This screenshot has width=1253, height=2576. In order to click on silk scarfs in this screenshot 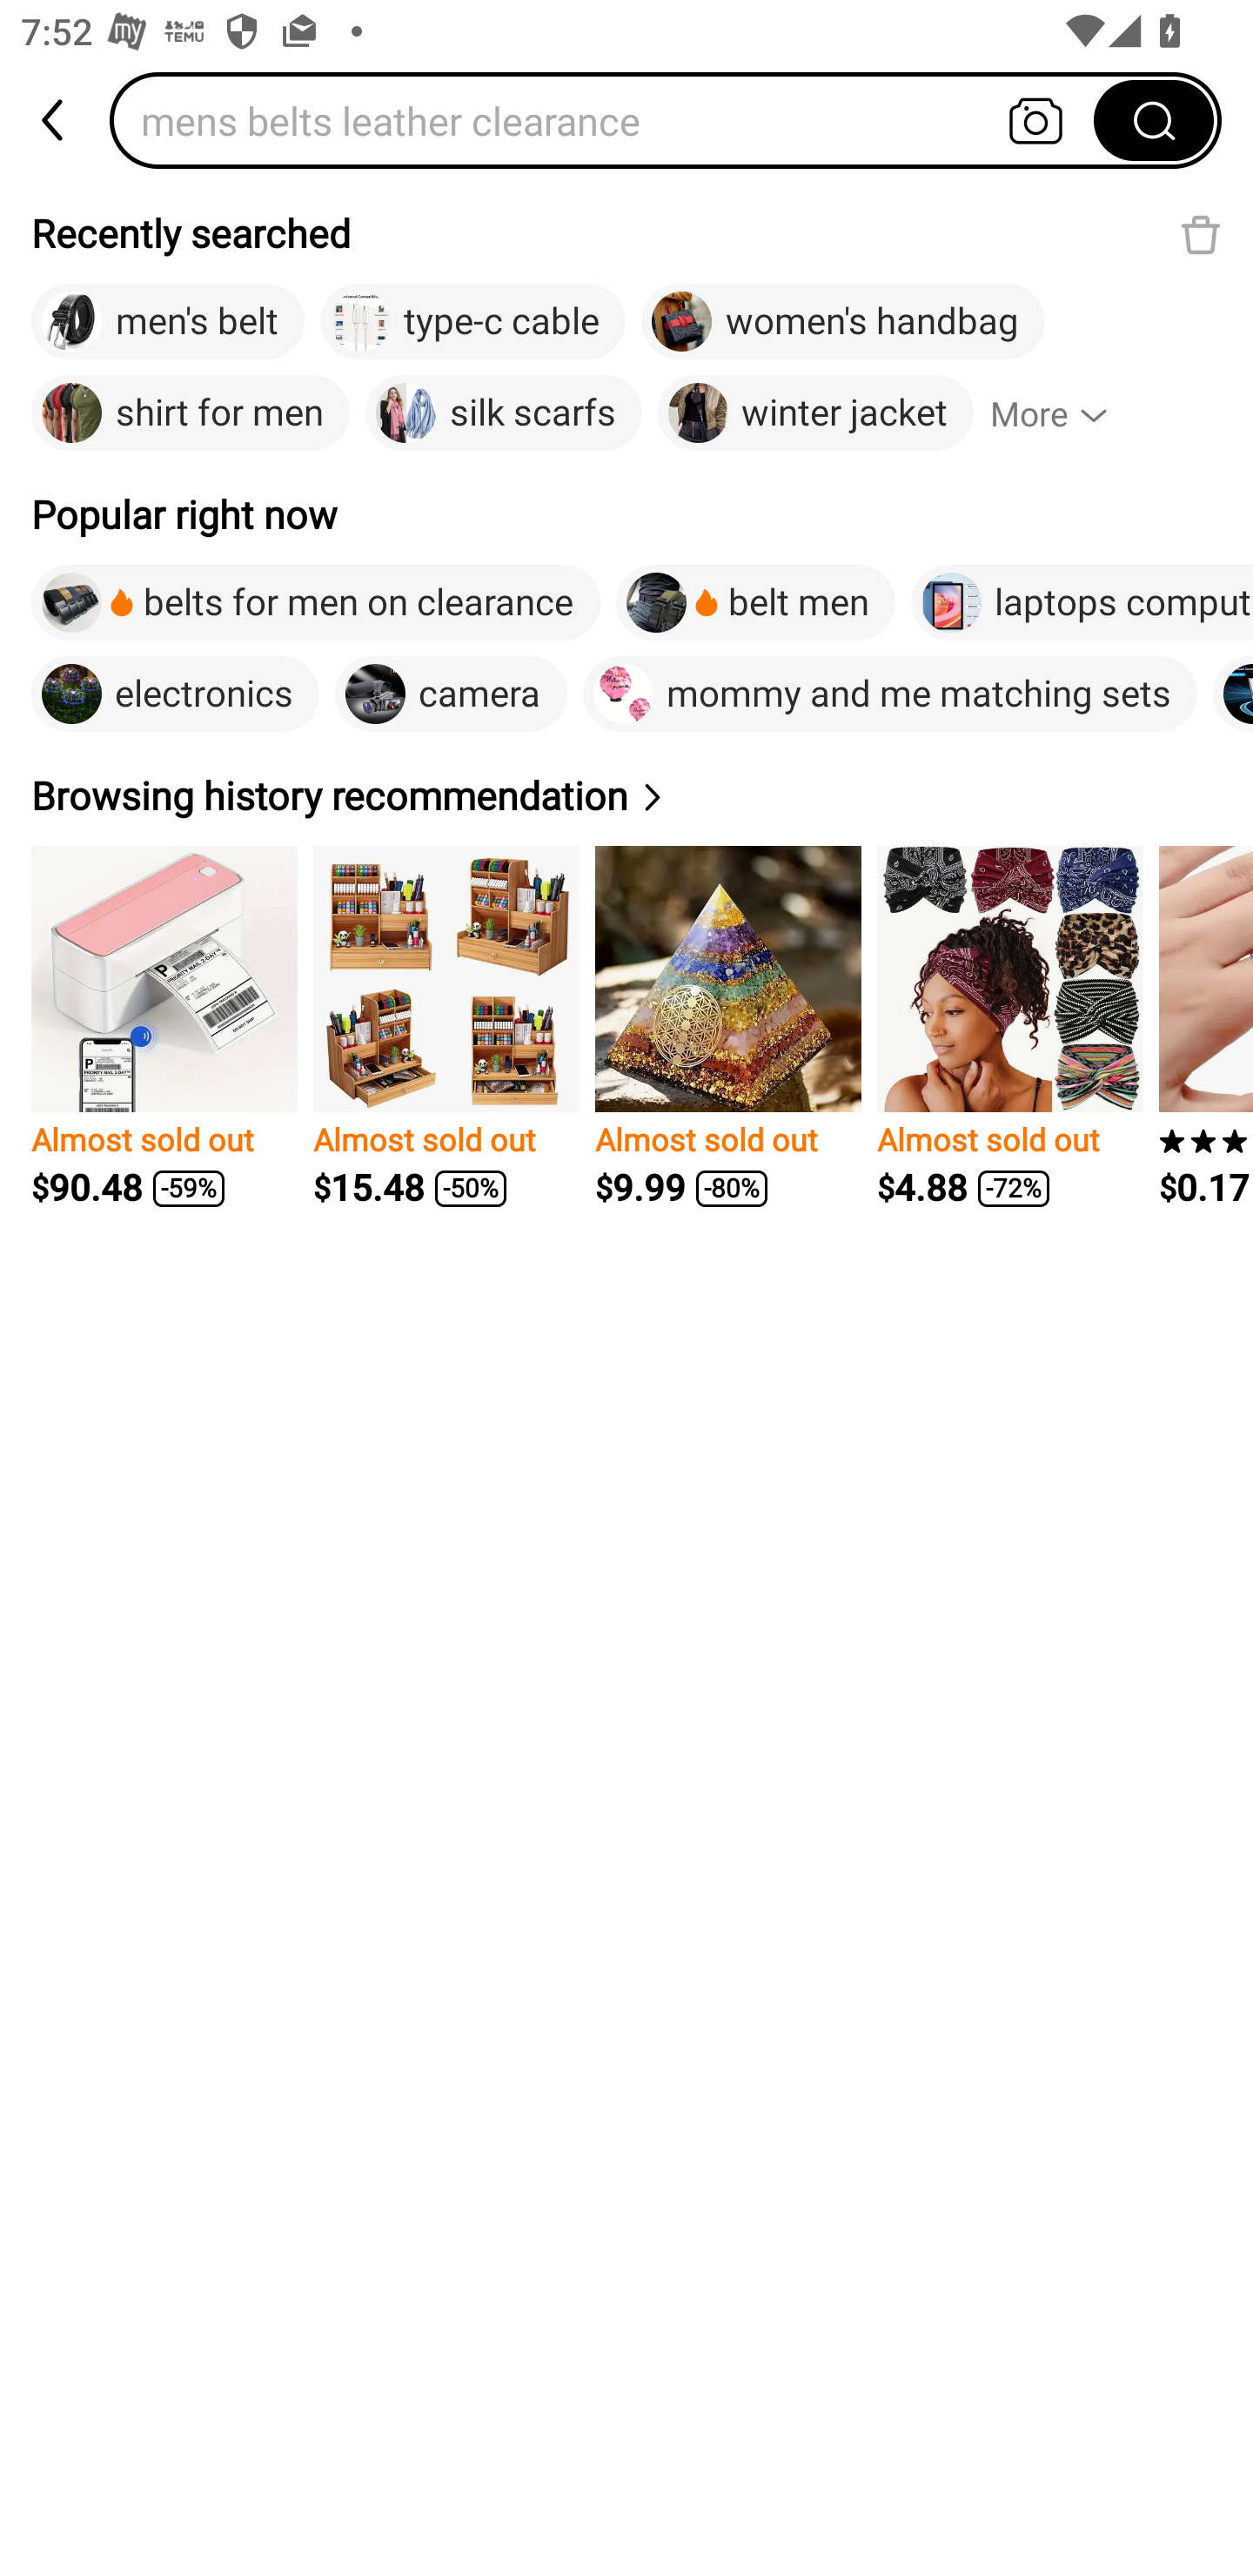, I will do `click(503, 413)`.